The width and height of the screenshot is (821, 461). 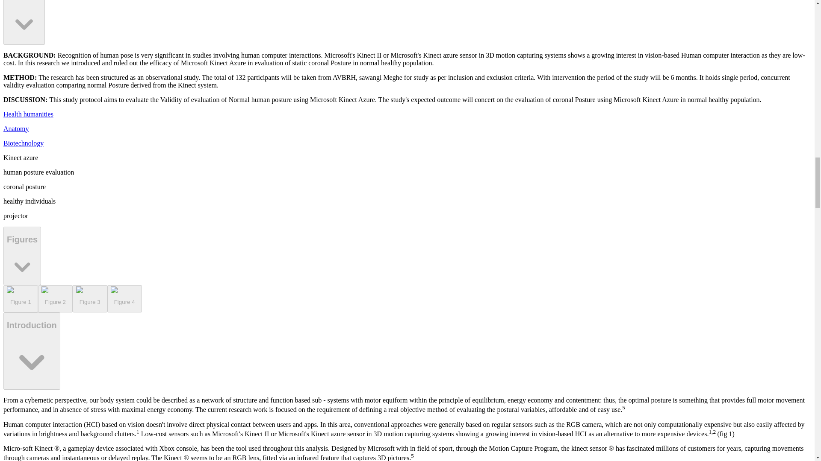 I want to click on Figure 3, so click(x=90, y=299).